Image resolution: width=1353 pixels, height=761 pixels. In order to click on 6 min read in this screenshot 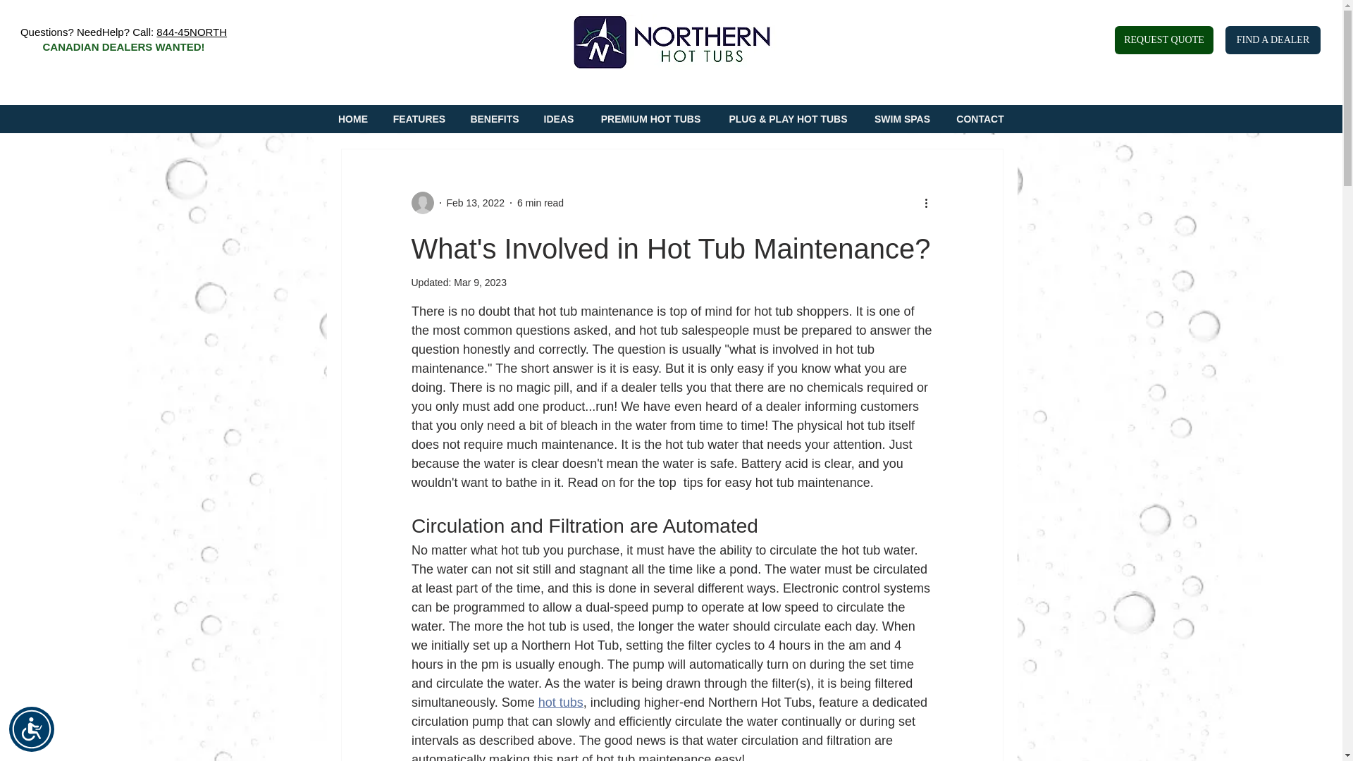, I will do `click(540, 202)`.